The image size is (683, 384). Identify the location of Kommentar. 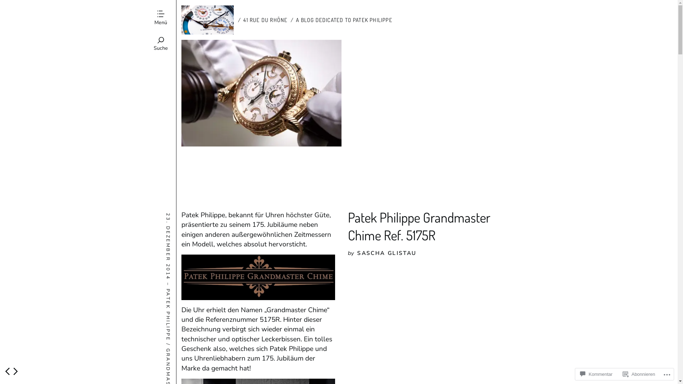
(596, 374).